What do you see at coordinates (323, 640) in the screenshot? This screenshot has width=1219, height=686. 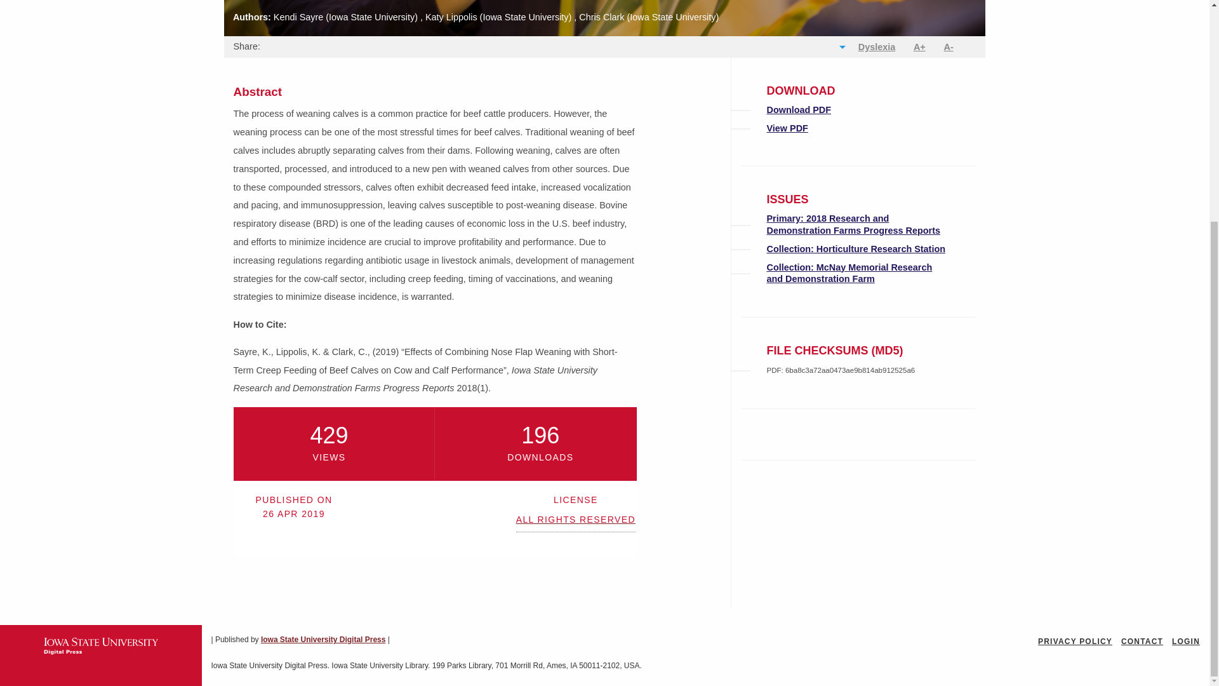 I see `Iowa State University Digital Press` at bounding box center [323, 640].